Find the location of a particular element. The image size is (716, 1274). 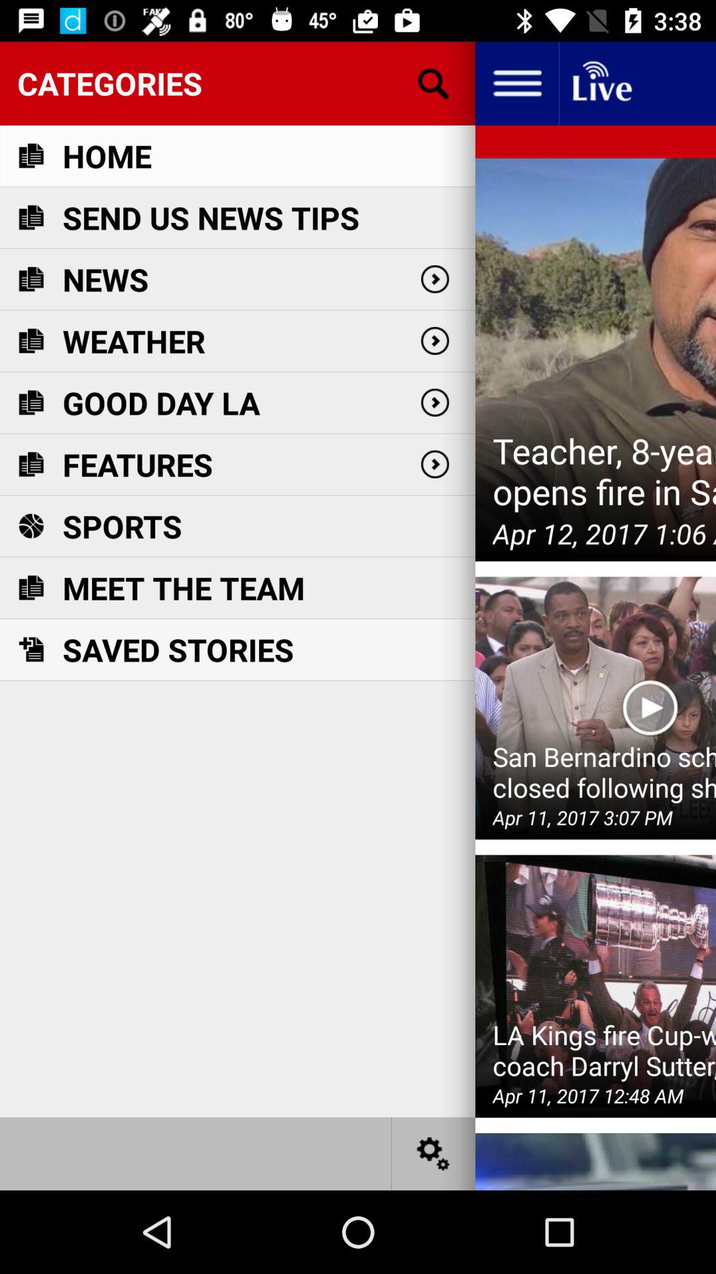

launch the meet the team is located at coordinates (183, 588).